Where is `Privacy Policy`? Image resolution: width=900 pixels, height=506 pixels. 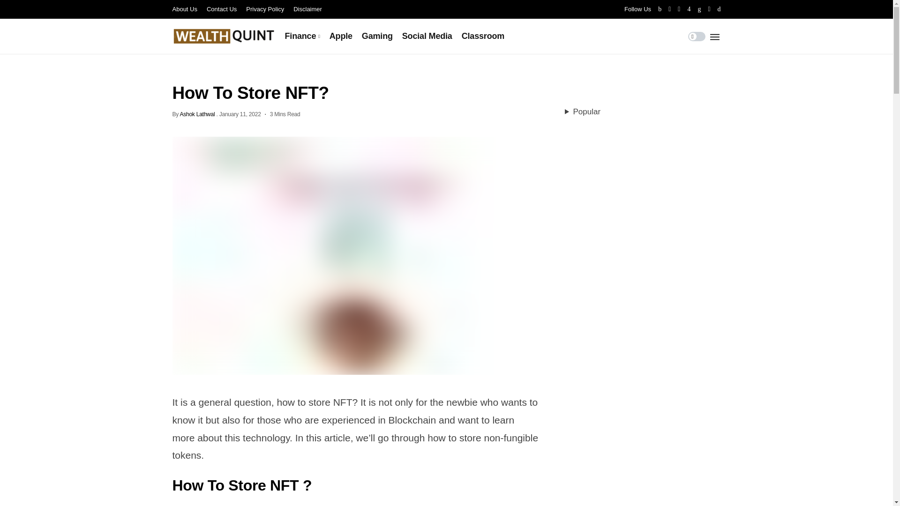
Privacy Policy is located at coordinates (265, 9).